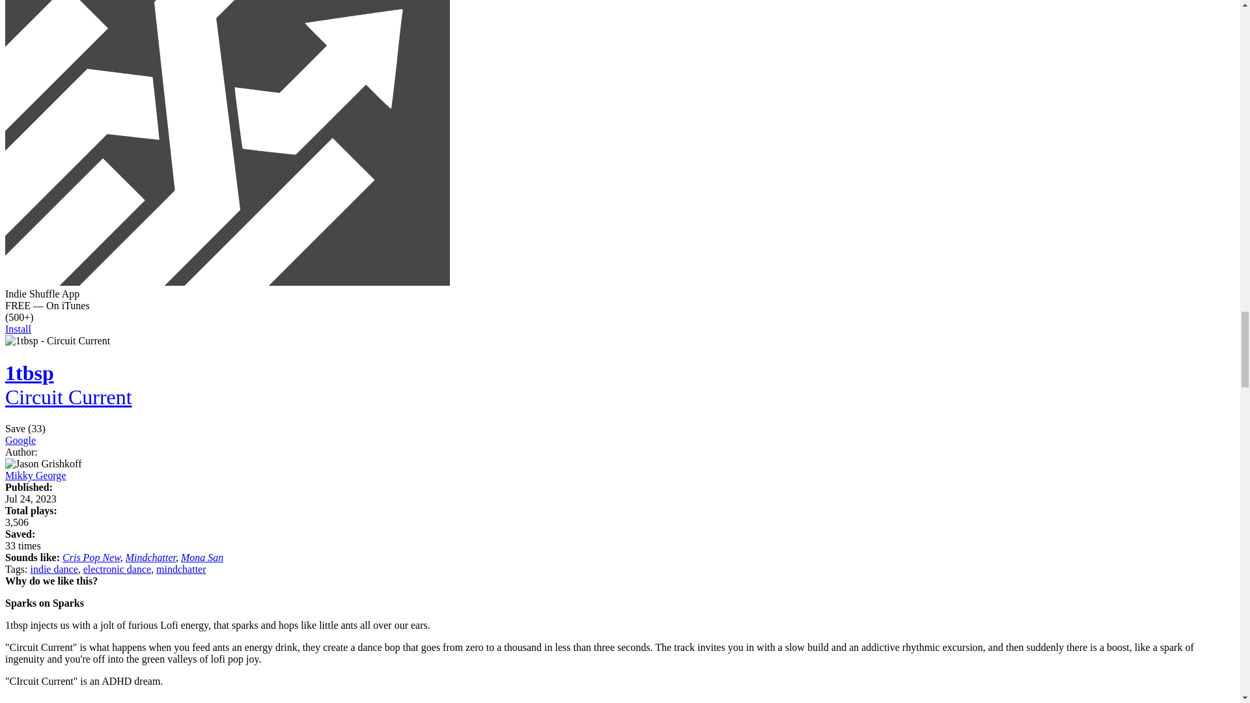 This screenshot has height=703, width=1250. Describe the element at coordinates (53, 569) in the screenshot. I see `indie dance` at that location.